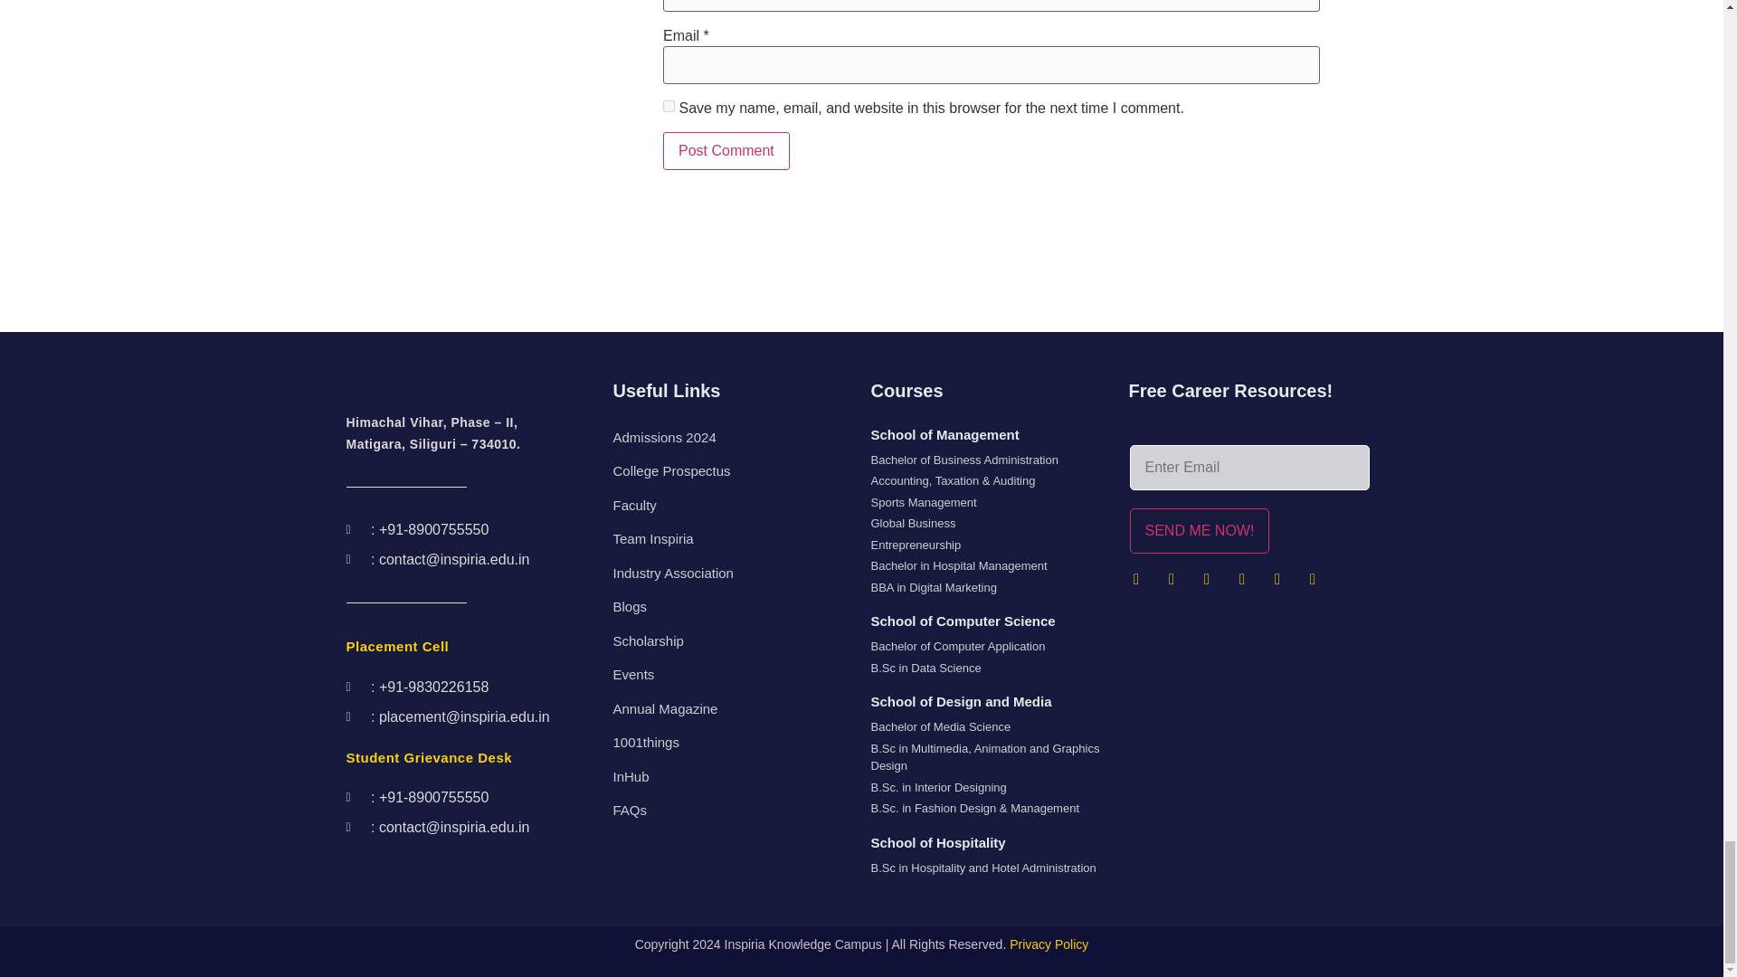  Describe the element at coordinates (669, 107) in the screenshot. I see `yes` at that location.